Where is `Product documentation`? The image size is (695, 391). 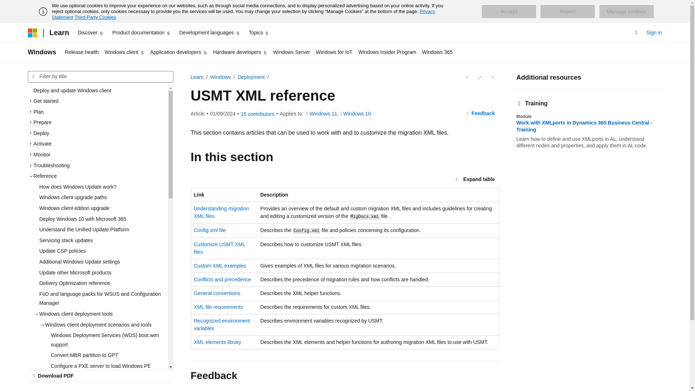
Product documentation is located at coordinates (141, 33).